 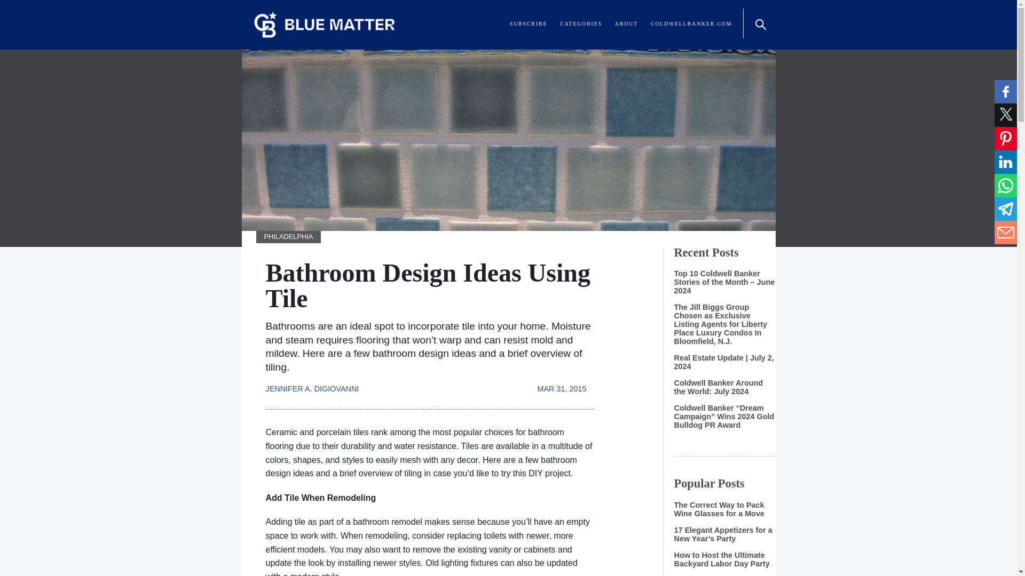 I want to click on PHILADELPHIA, so click(x=289, y=237).